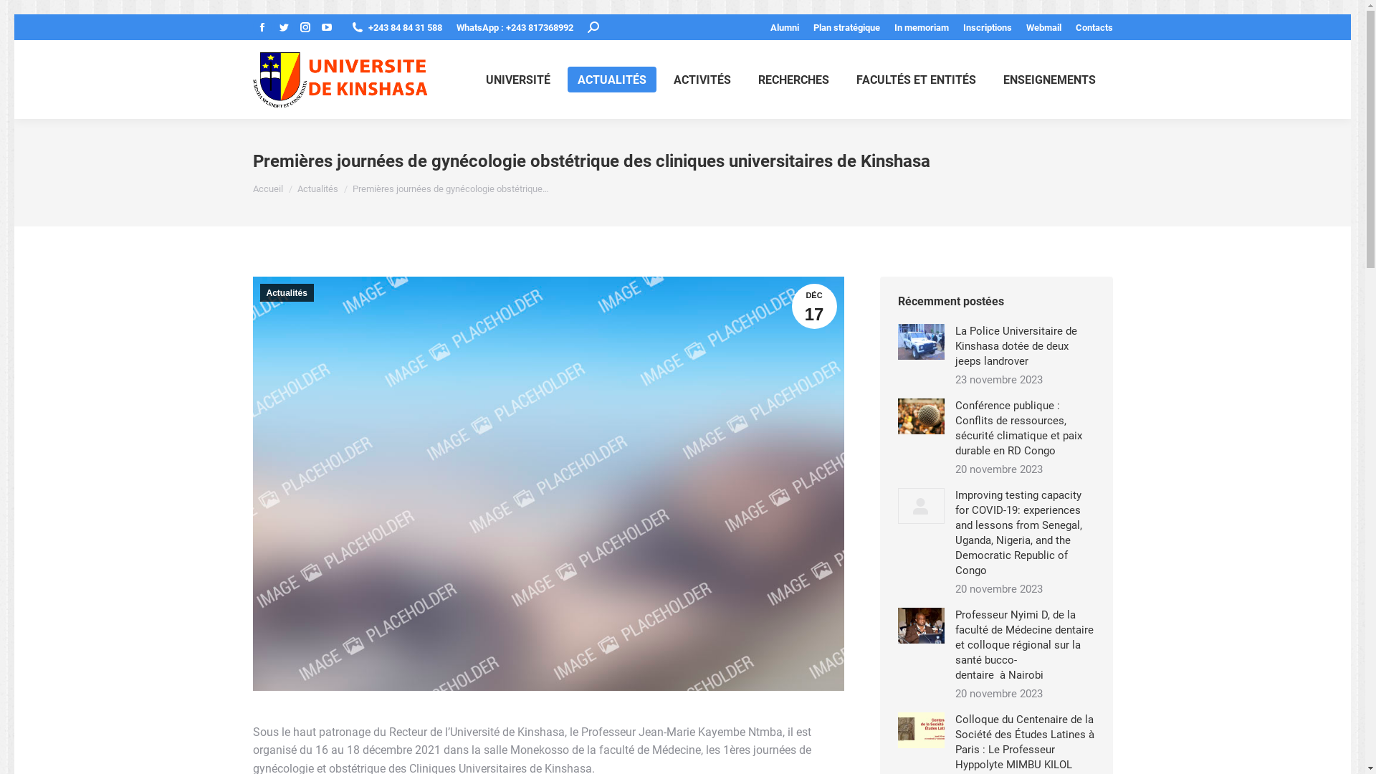 The image size is (1376, 774). I want to click on Aller !, so click(27, 15).